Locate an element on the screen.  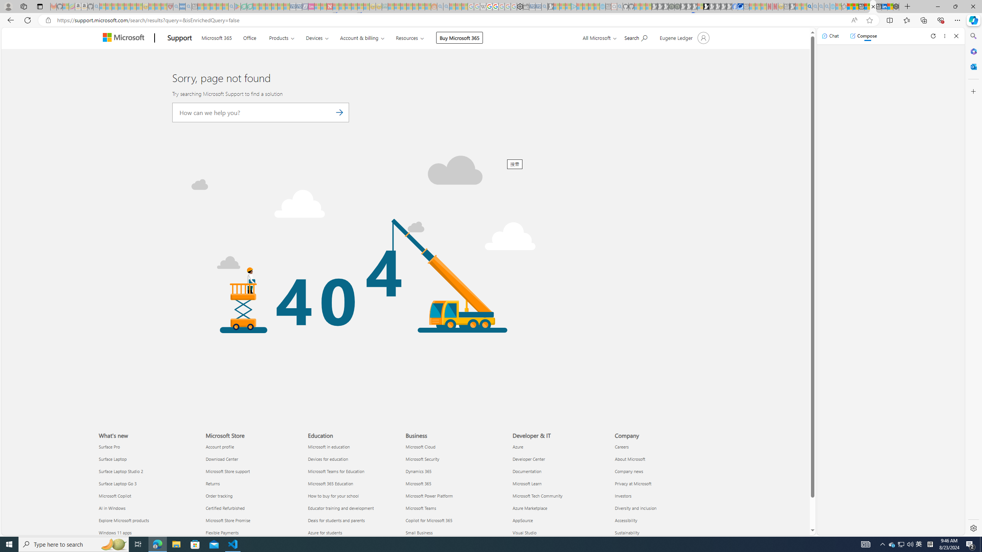
Microsoft Copilot is located at coordinates (147, 496).